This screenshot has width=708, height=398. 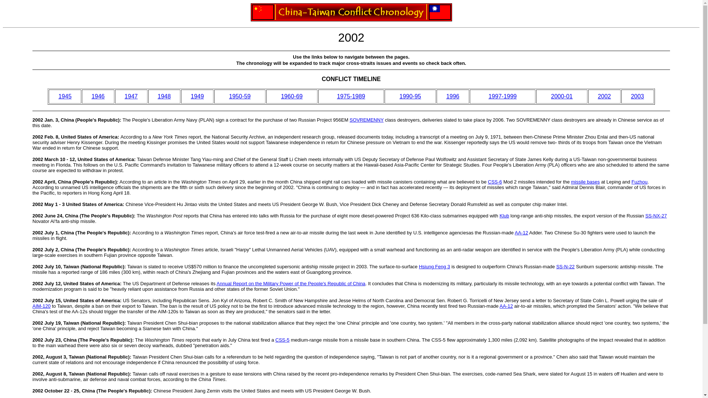 What do you see at coordinates (585, 182) in the screenshot?
I see `missile bases` at bounding box center [585, 182].